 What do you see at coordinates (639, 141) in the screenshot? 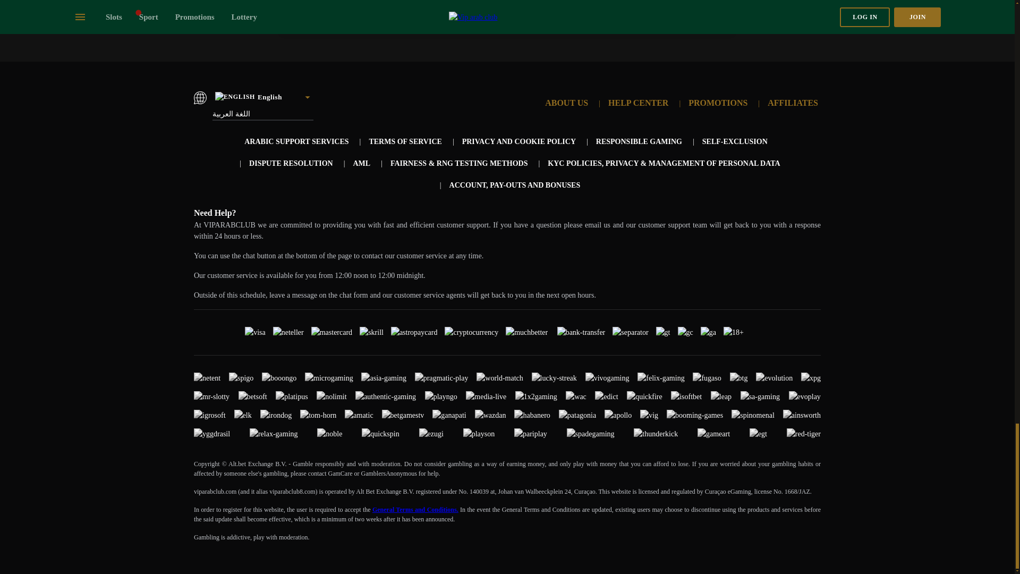
I see `RESPONSIBLE GAMING` at bounding box center [639, 141].